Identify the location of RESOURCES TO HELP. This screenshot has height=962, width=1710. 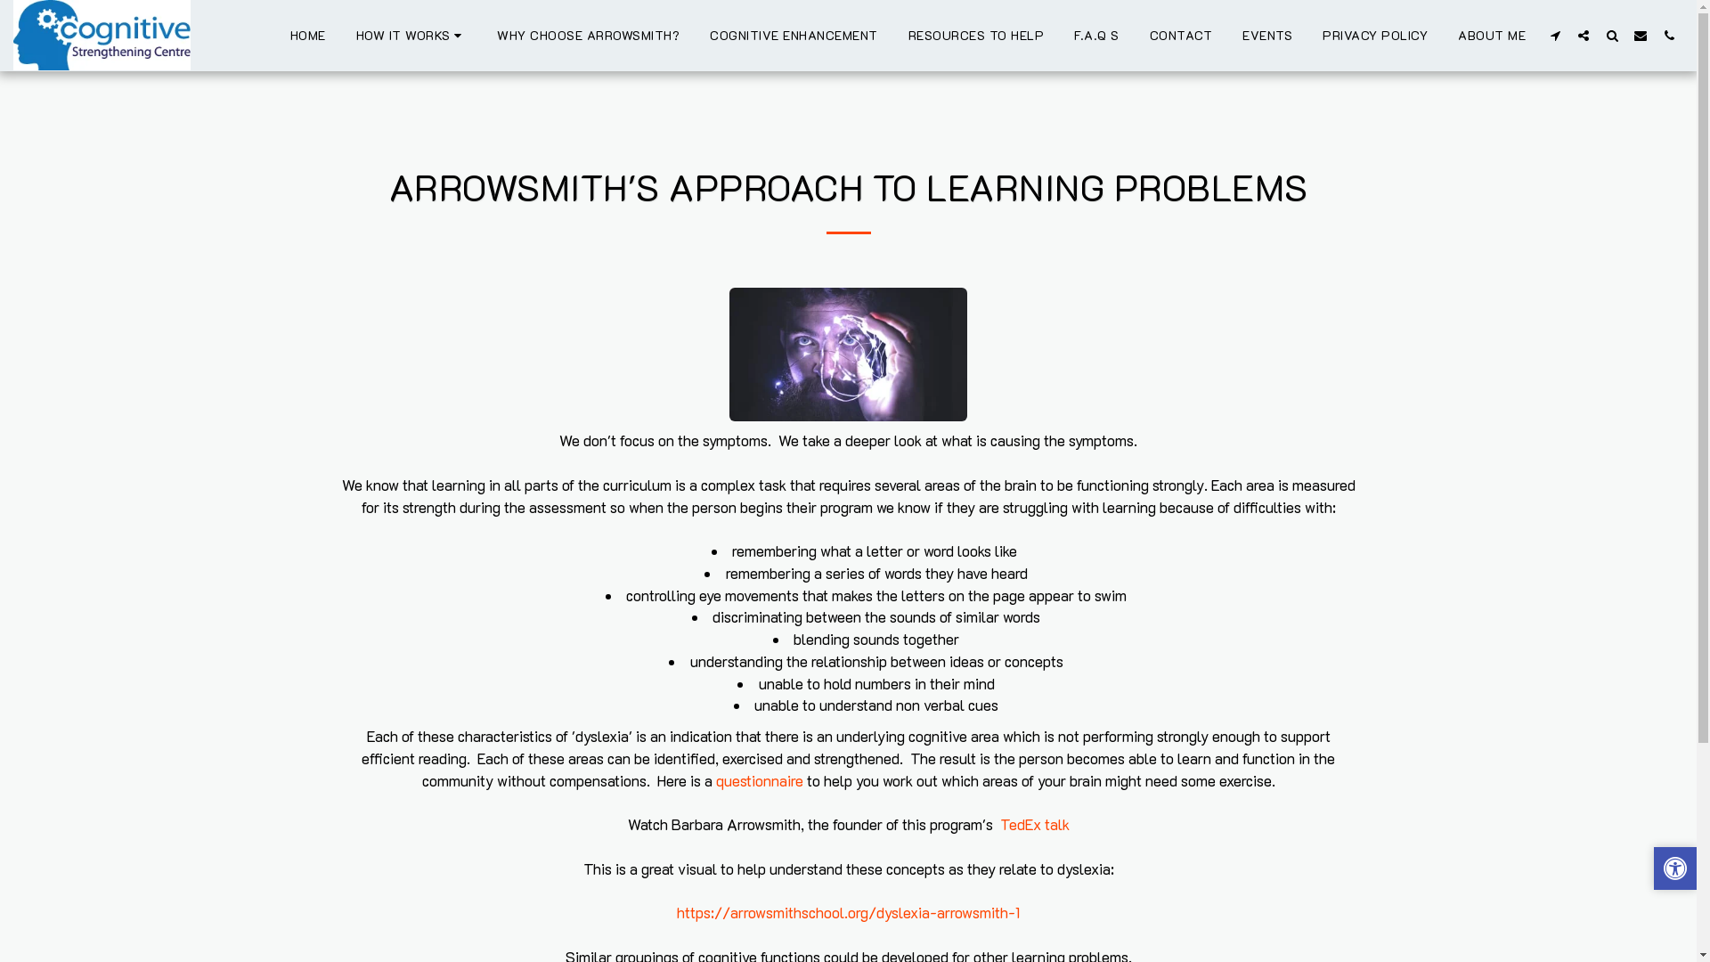
(976, 35).